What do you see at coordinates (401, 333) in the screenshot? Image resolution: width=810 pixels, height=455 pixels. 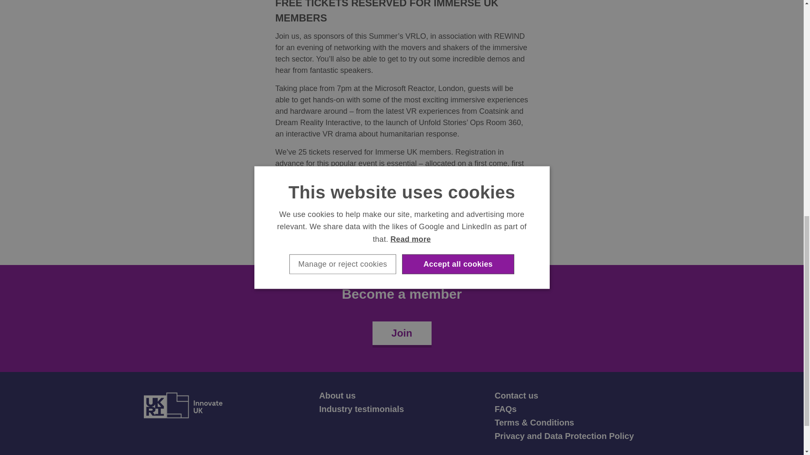 I see `Join` at bounding box center [401, 333].